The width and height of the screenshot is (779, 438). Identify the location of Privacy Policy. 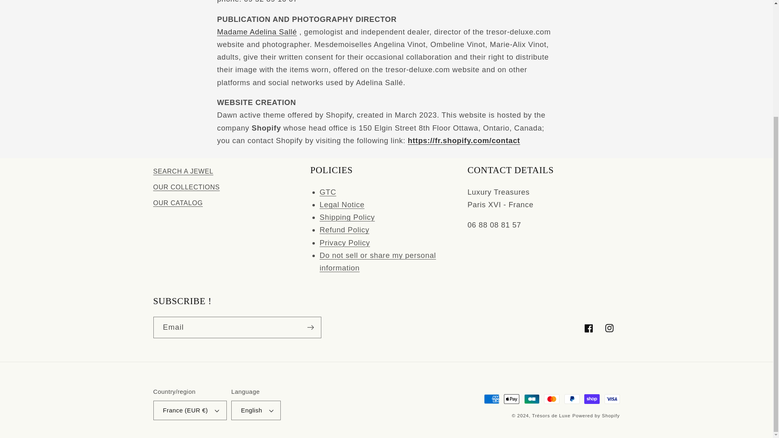
(345, 243).